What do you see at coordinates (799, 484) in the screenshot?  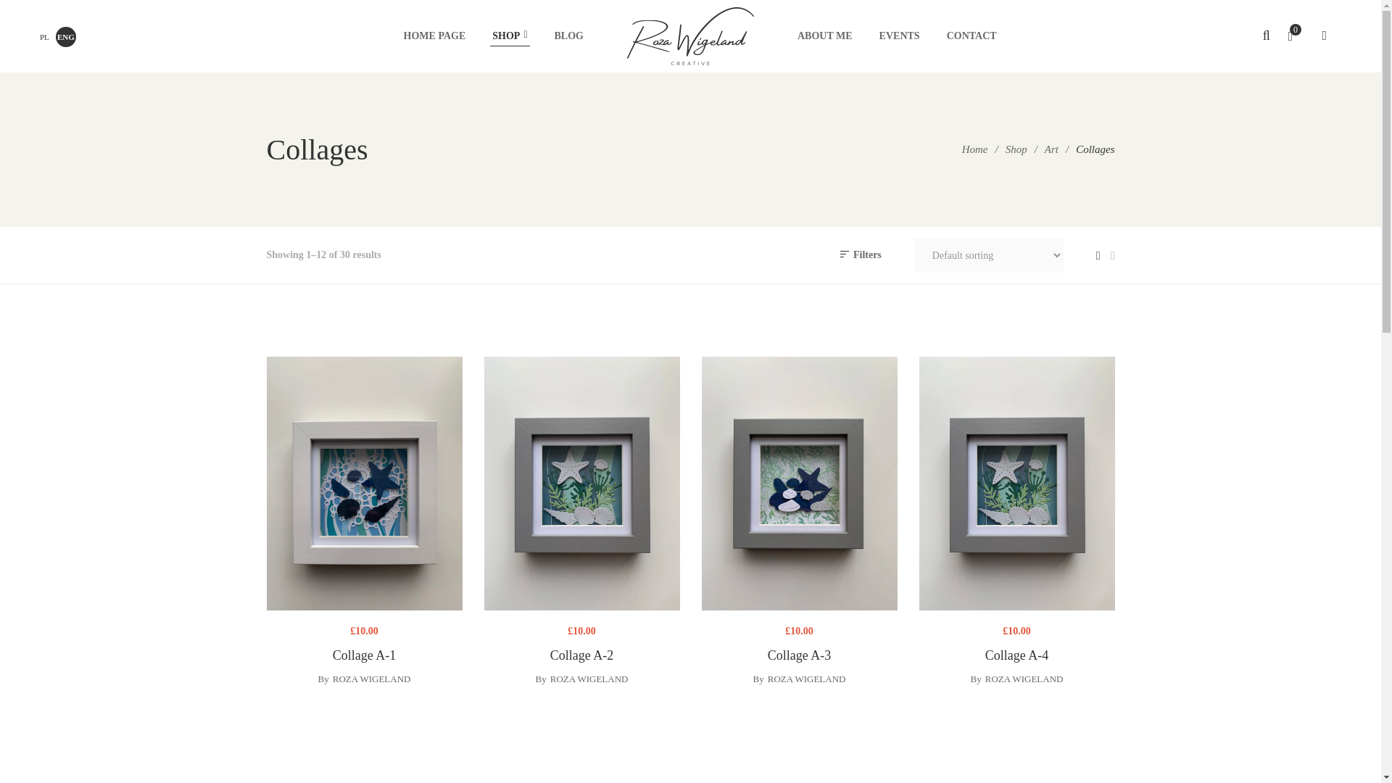 I see `Collage A-3` at bounding box center [799, 484].